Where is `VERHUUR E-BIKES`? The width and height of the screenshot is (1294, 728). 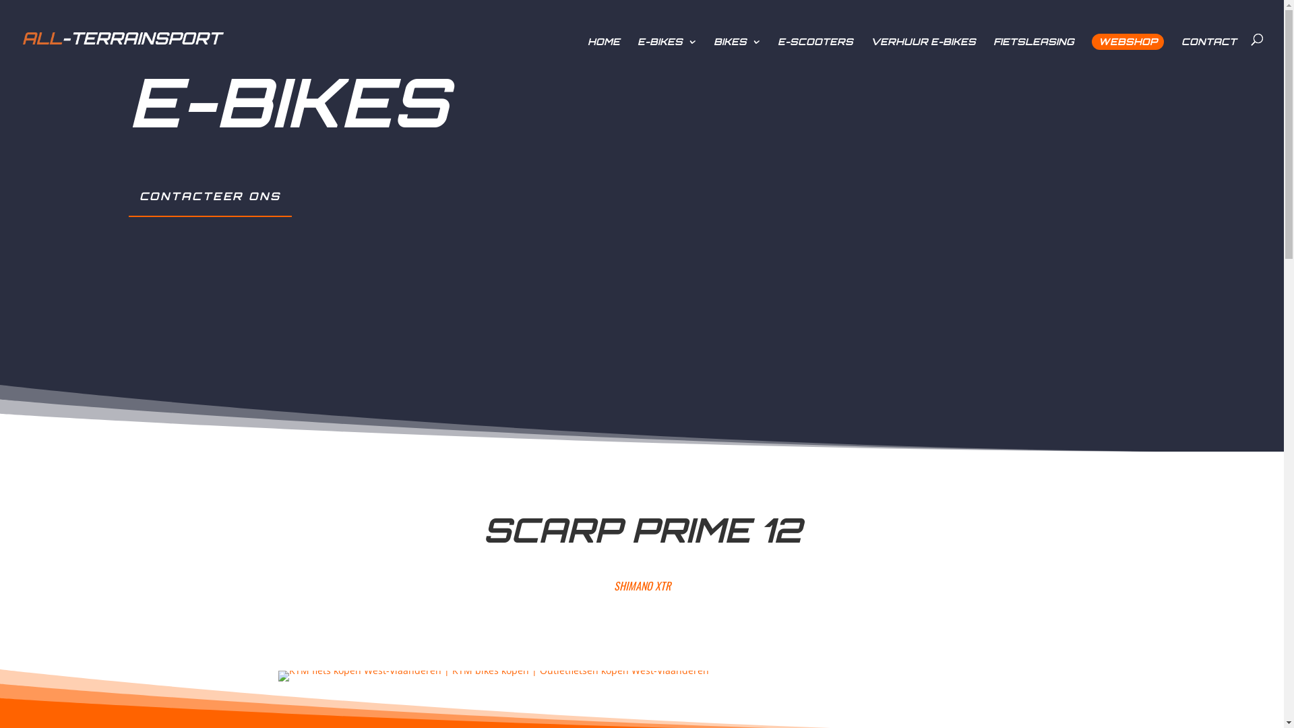
VERHUUR E-BIKES is located at coordinates (923, 49).